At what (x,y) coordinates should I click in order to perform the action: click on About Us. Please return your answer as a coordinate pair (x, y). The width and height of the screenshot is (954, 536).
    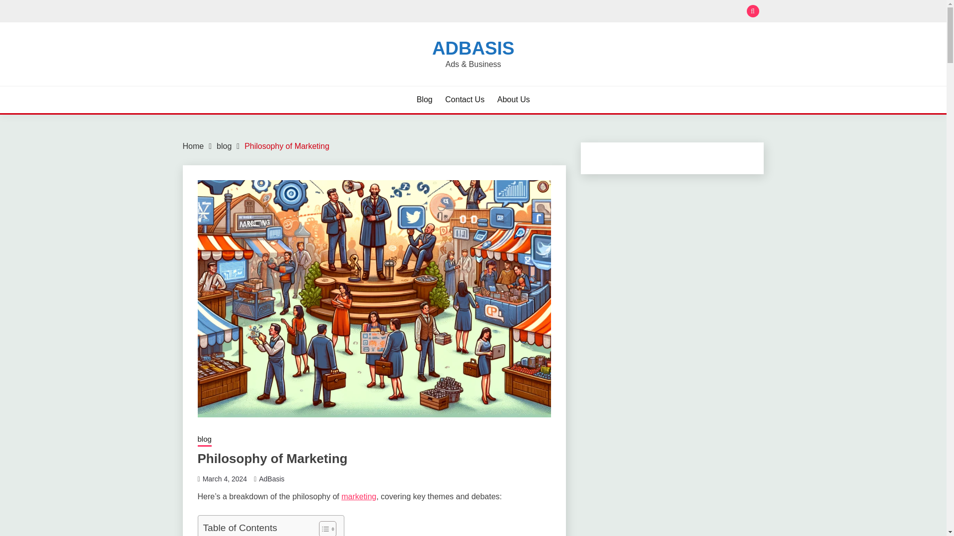
    Looking at the image, I should click on (514, 99).